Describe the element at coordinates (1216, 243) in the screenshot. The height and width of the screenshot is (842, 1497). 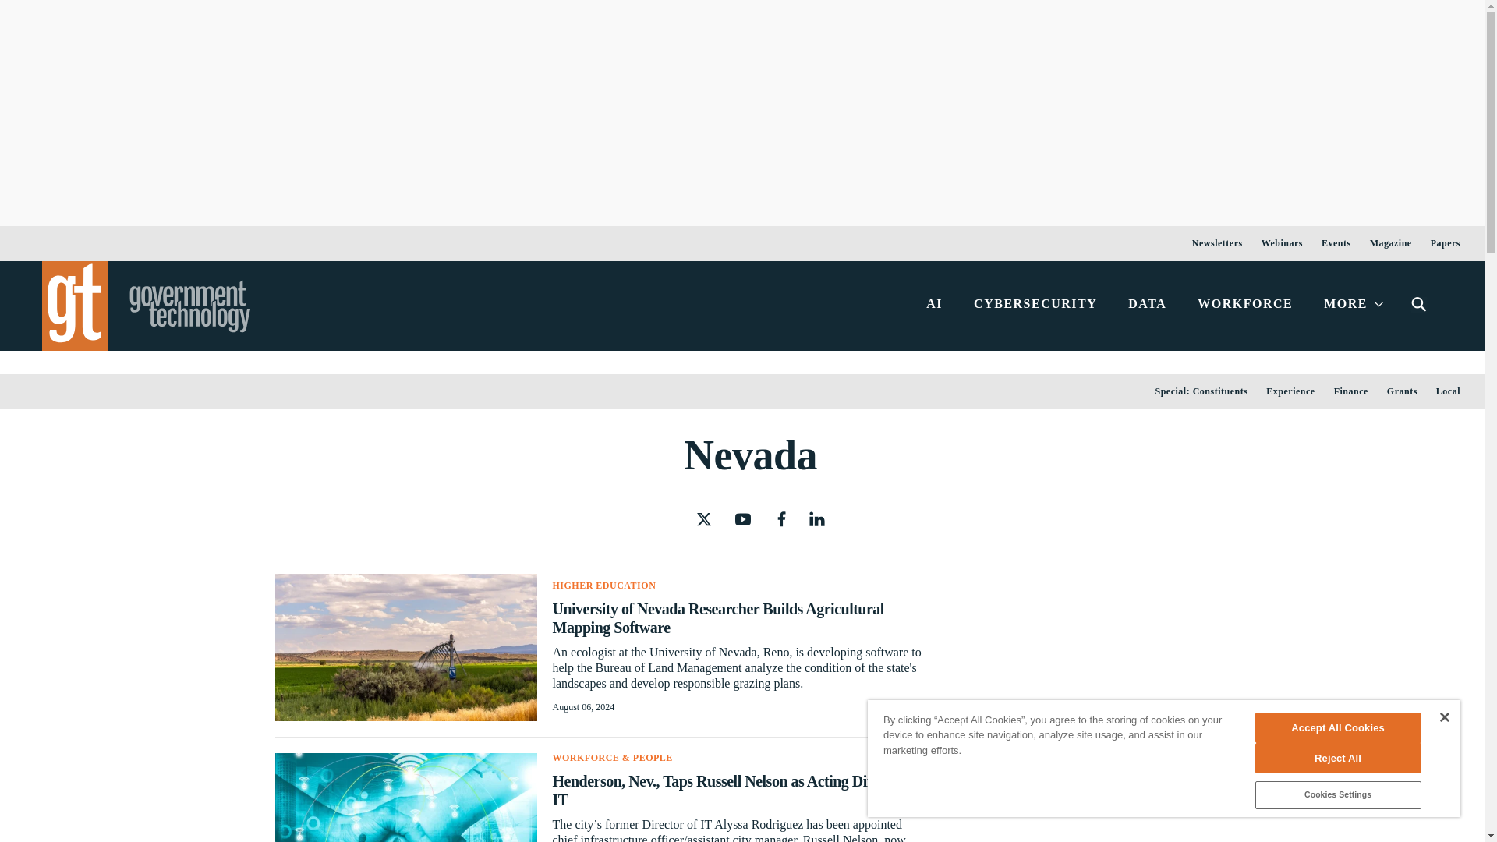
I see `Newsletters` at that location.